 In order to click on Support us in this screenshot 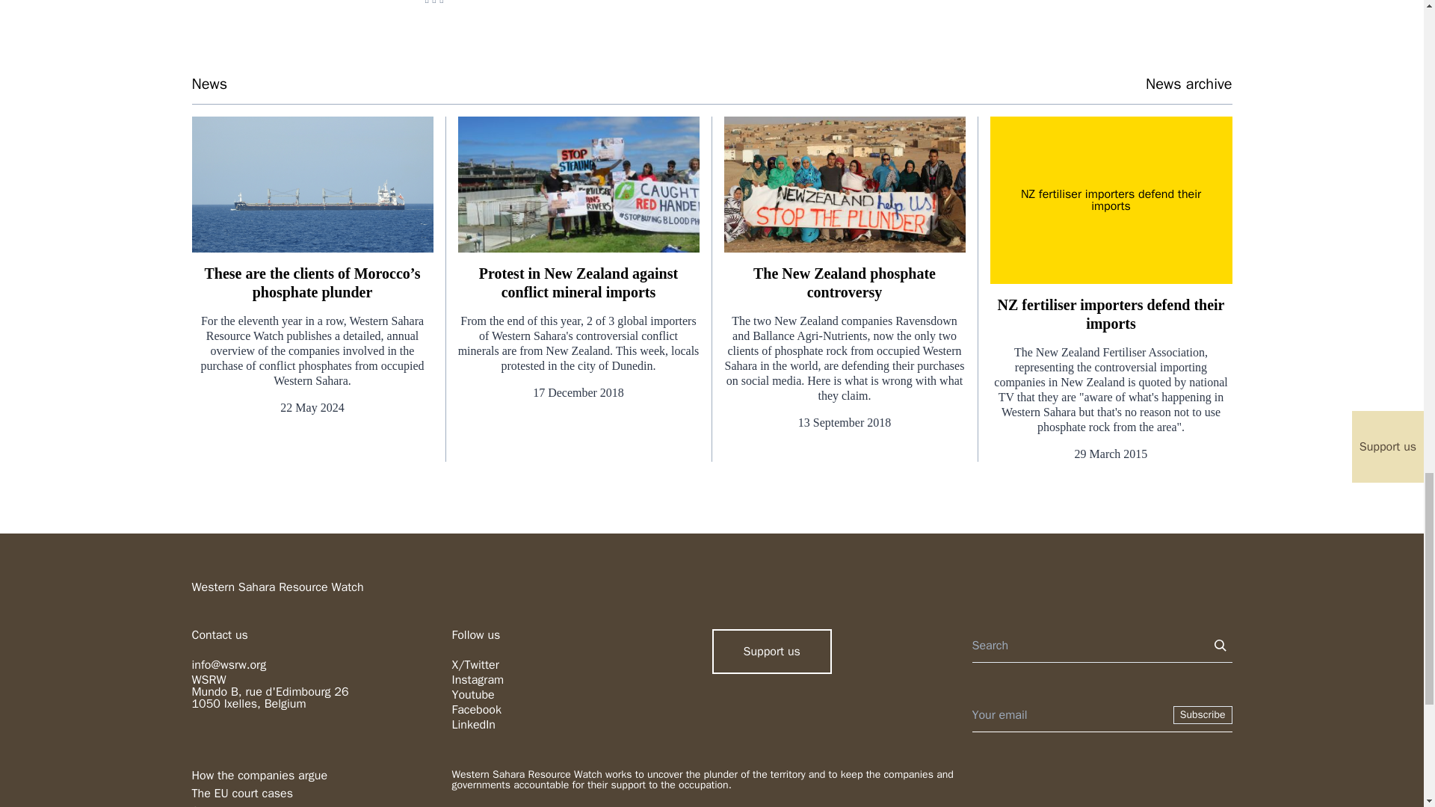, I will do `click(771, 652)`.